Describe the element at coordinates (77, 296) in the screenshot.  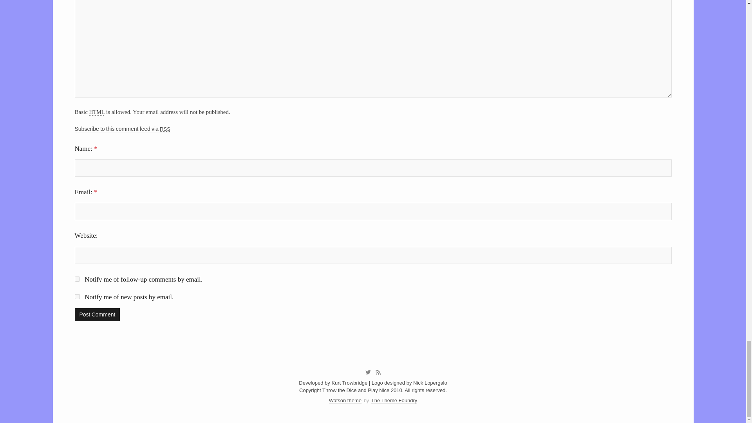
I see `subscribe` at that location.